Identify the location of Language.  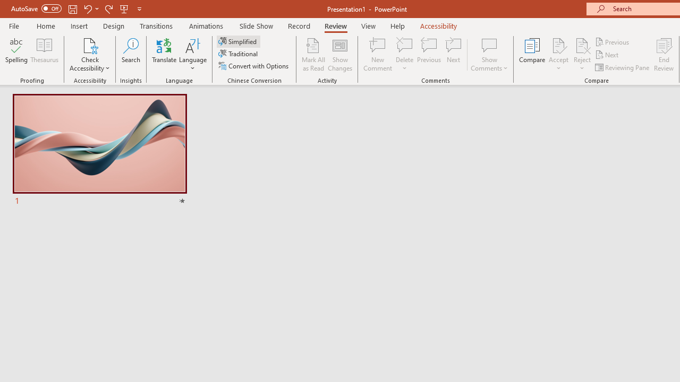
(193, 54).